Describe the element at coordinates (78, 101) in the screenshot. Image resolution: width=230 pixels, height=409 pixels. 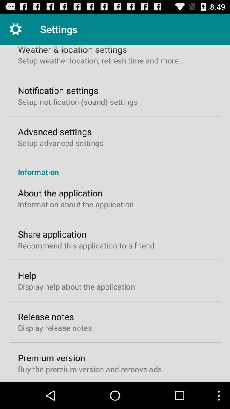
I see `jump until the setup notification sound icon` at that location.